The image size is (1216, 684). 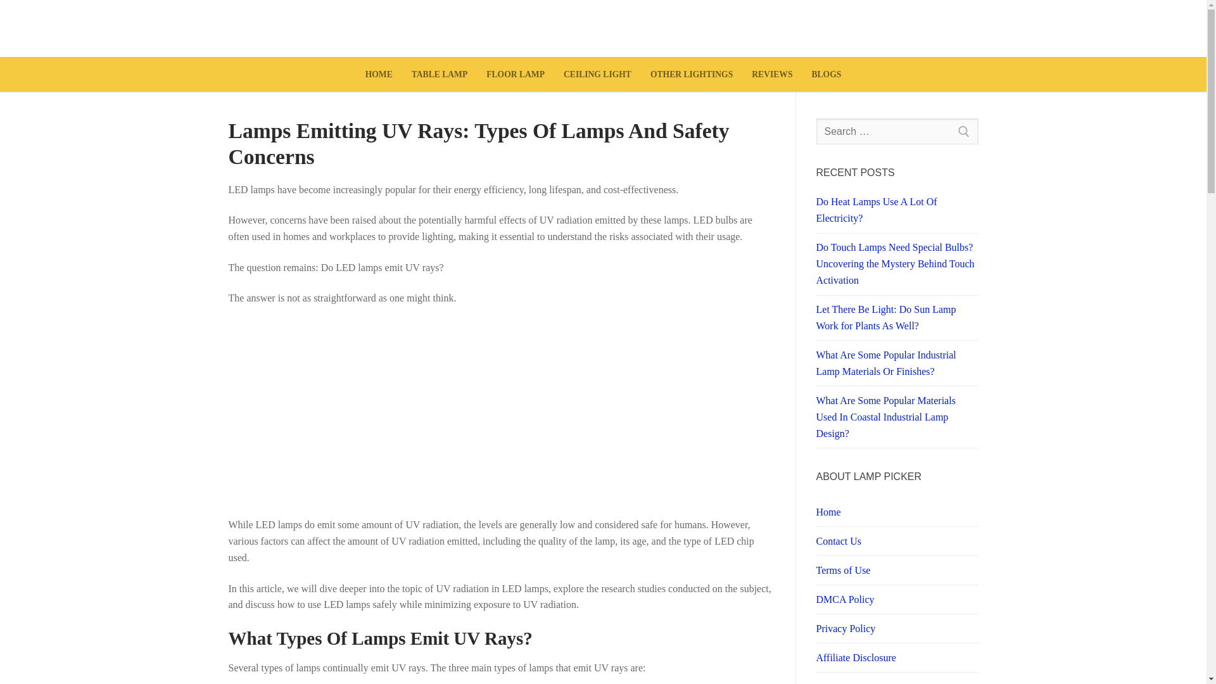 What do you see at coordinates (826, 75) in the screenshot?
I see `BLOGS` at bounding box center [826, 75].